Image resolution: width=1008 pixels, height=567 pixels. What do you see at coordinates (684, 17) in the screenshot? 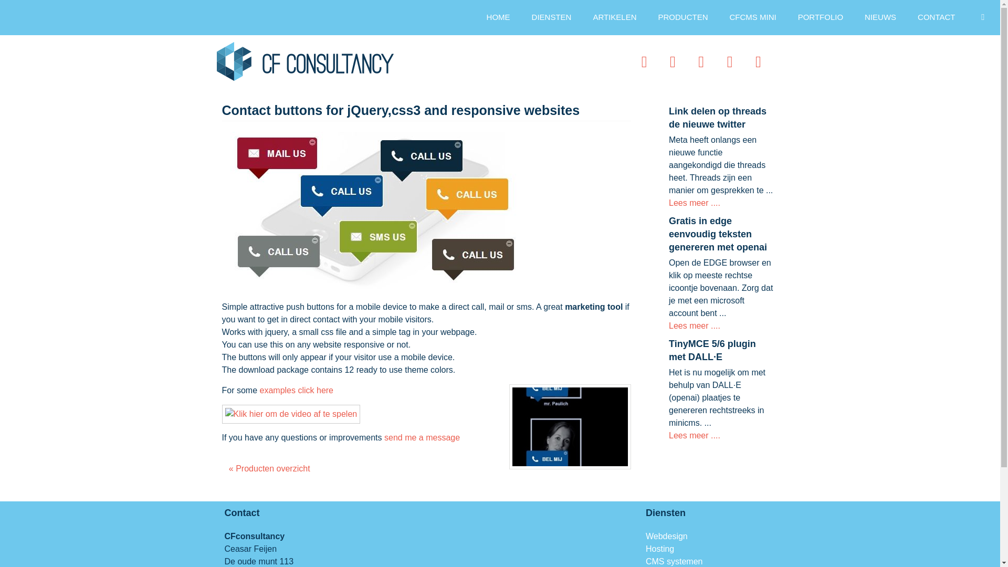
I see `Webdesign producten` at bounding box center [684, 17].